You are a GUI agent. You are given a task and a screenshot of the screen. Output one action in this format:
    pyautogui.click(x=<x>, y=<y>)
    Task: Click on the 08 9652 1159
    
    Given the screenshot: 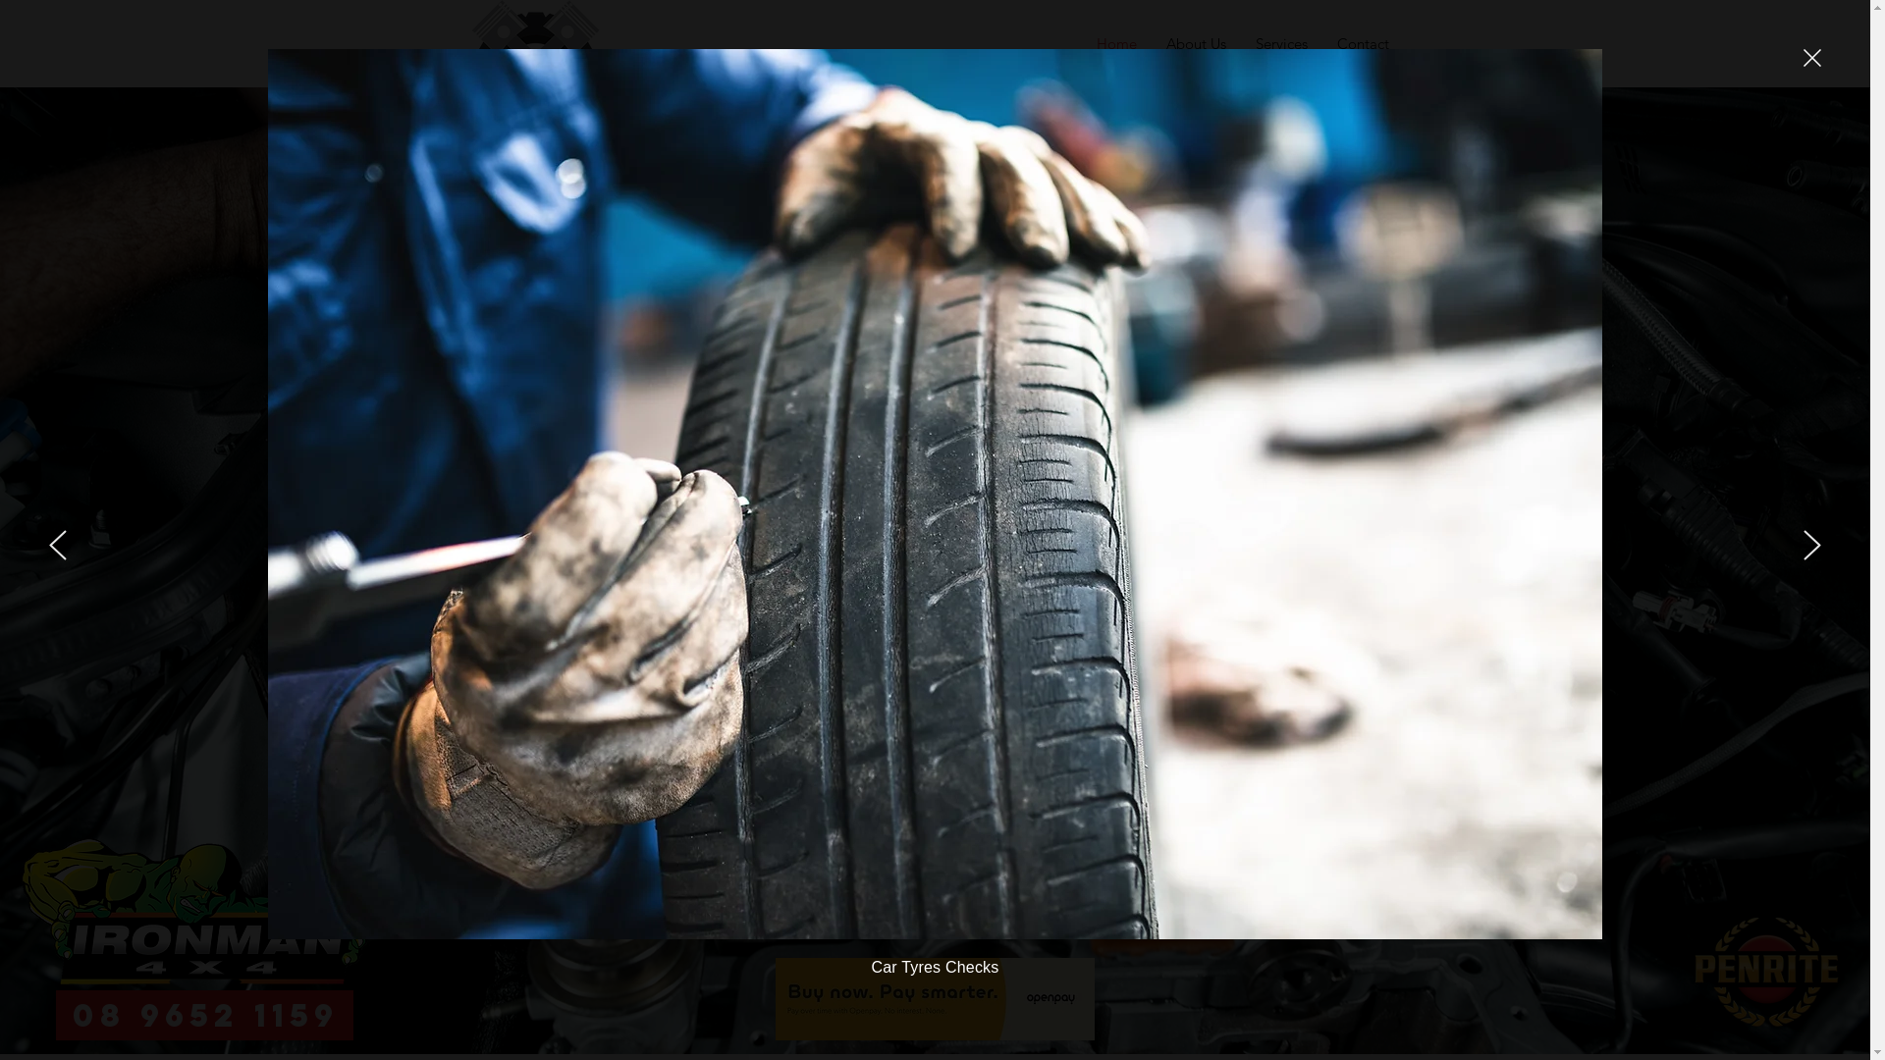 What is the action you would take?
    pyautogui.click(x=206, y=1015)
    